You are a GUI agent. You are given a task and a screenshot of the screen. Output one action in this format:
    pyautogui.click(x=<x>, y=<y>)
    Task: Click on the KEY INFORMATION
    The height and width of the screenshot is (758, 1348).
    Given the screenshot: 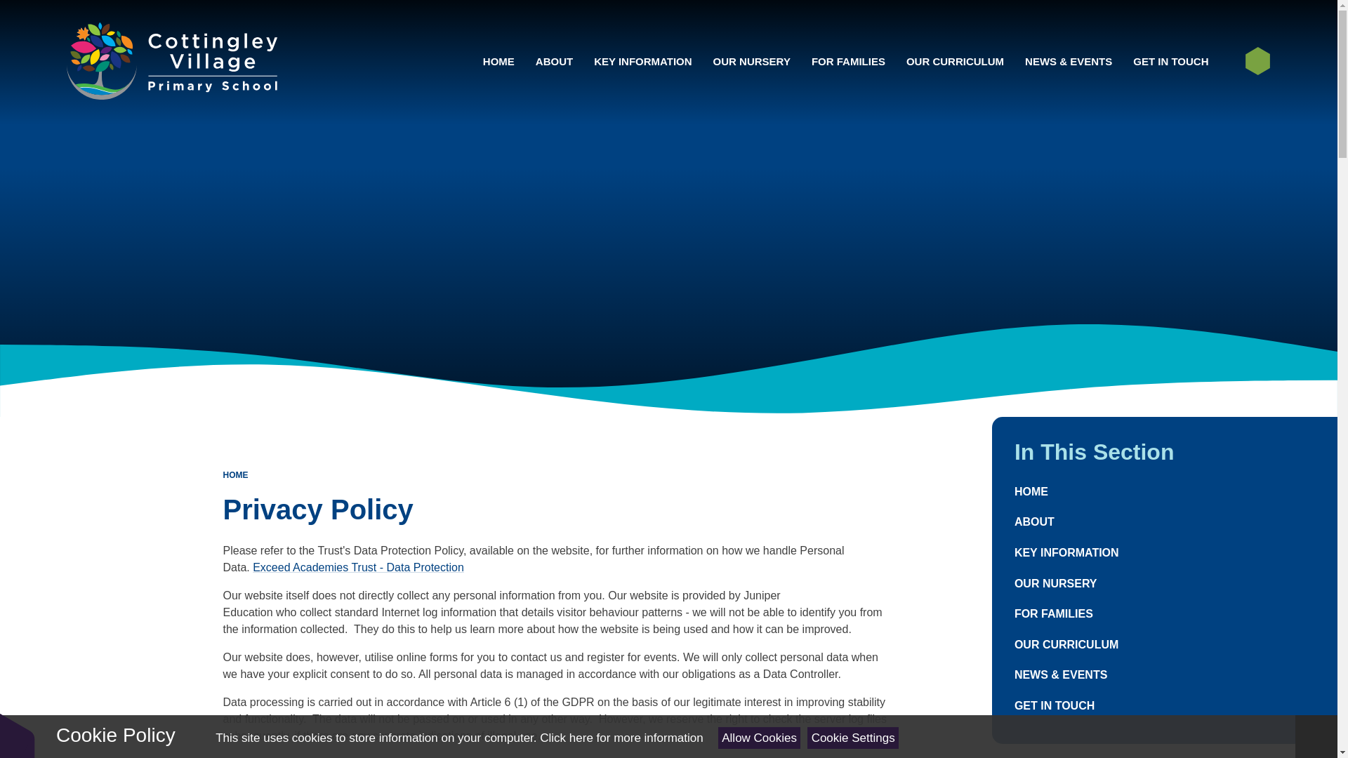 What is the action you would take?
    pyautogui.click(x=643, y=61)
    